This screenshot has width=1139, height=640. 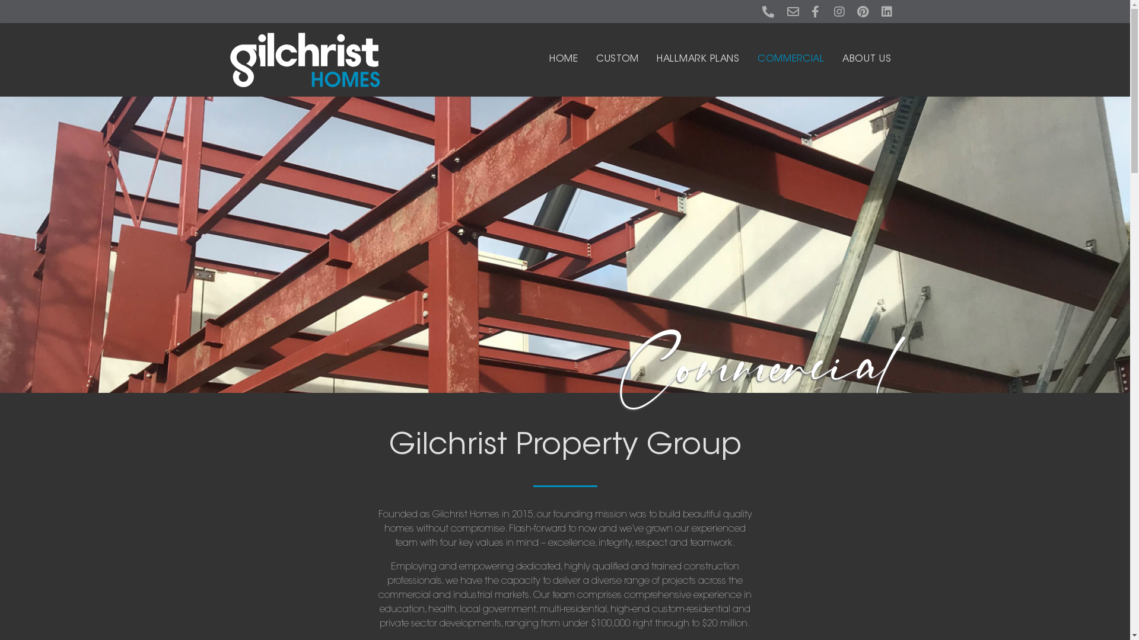 I want to click on ABOUT US, so click(x=867, y=59).